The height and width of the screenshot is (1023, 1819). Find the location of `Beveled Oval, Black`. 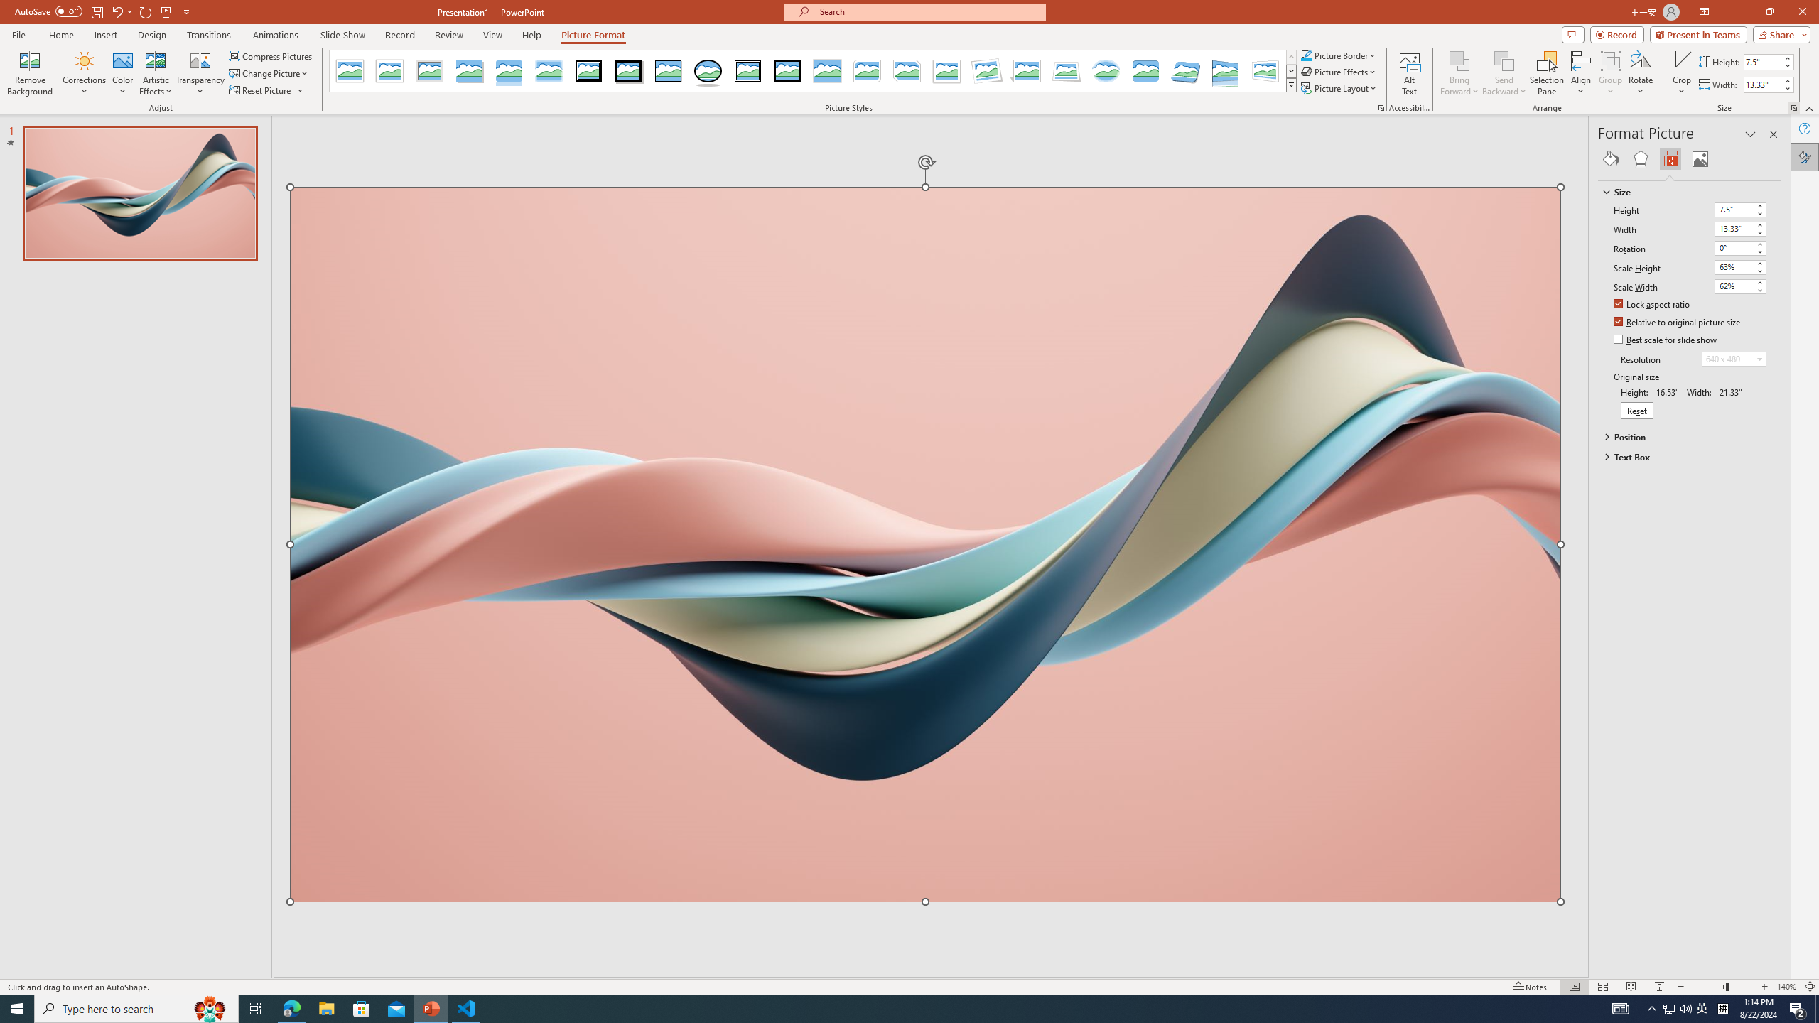

Beveled Oval, Black is located at coordinates (708, 71).